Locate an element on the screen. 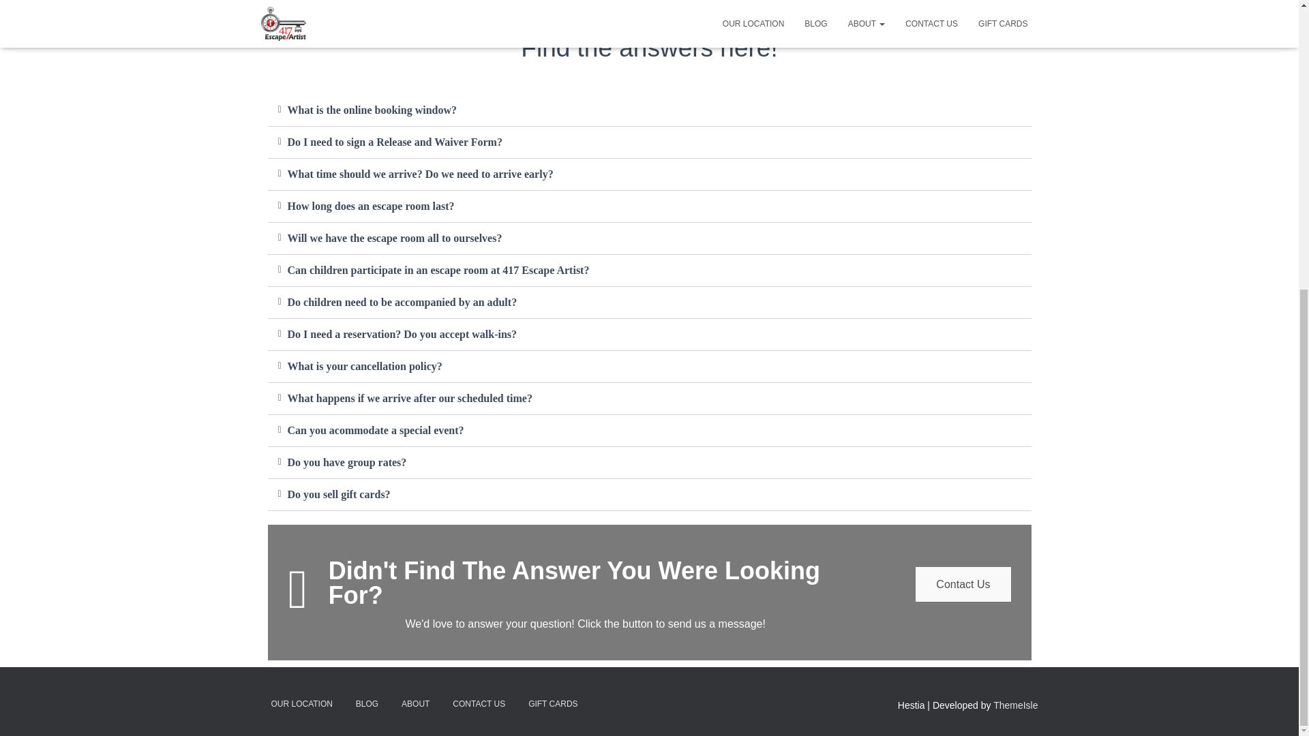 This screenshot has width=1309, height=736. Do you sell gift cards? is located at coordinates (339, 495).